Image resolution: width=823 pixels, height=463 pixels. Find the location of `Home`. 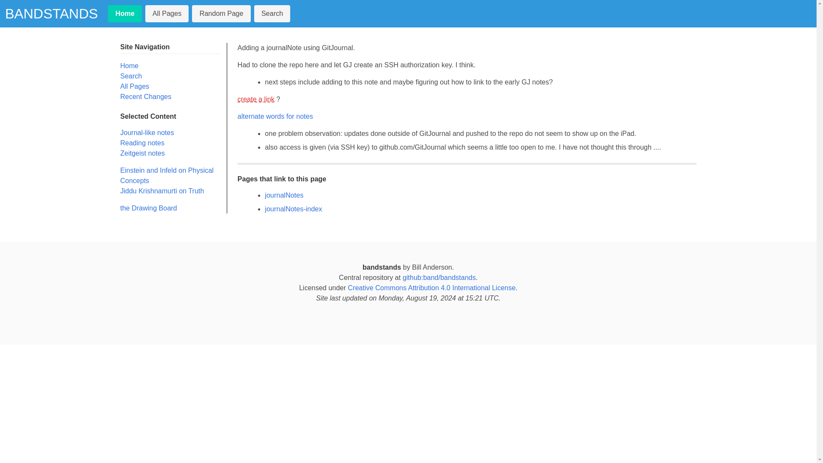

Home is located at coordinates (124, 13).